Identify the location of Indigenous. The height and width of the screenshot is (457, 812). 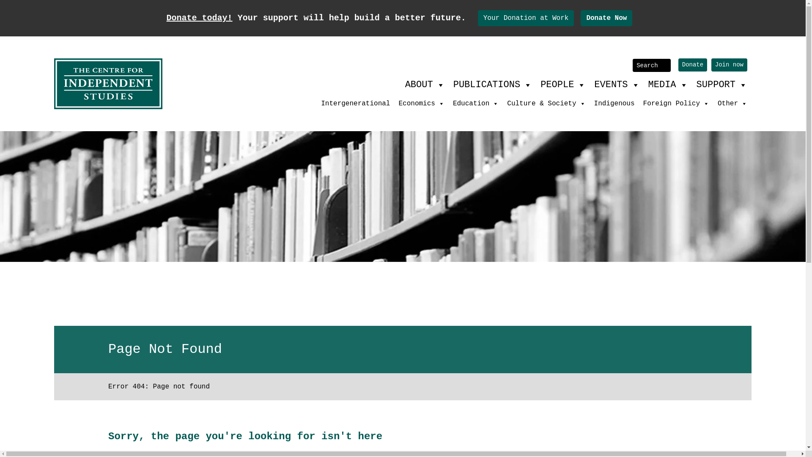
(614, 104).